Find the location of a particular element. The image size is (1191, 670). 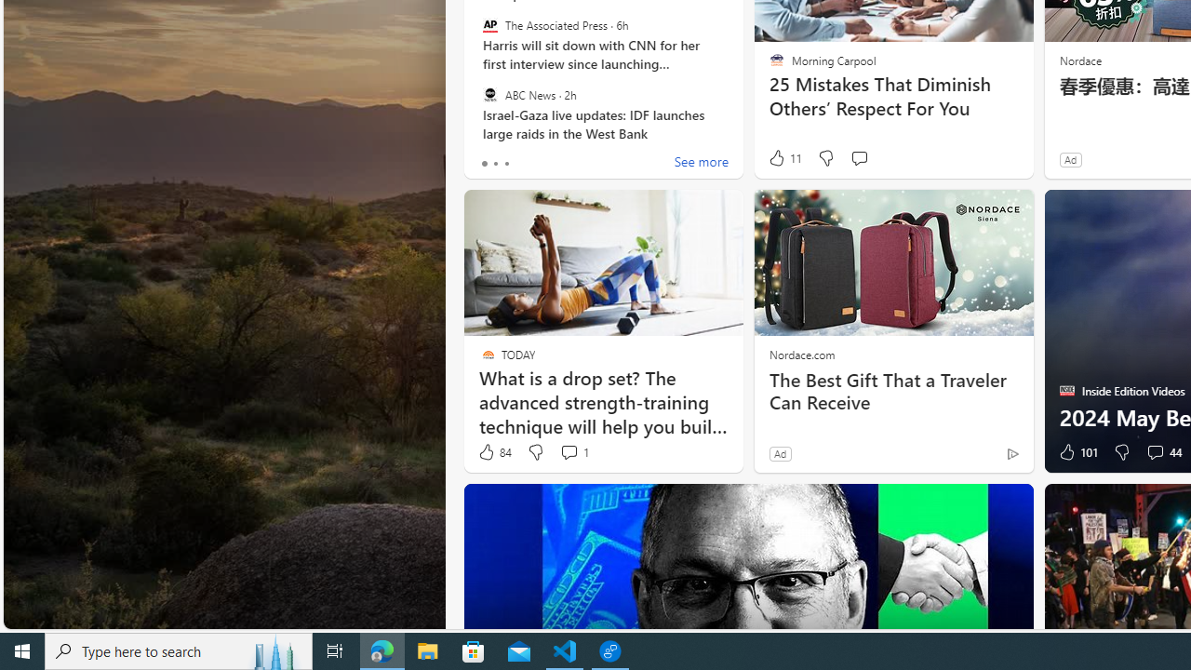

tab-1 is located at coordinates (495, 164).